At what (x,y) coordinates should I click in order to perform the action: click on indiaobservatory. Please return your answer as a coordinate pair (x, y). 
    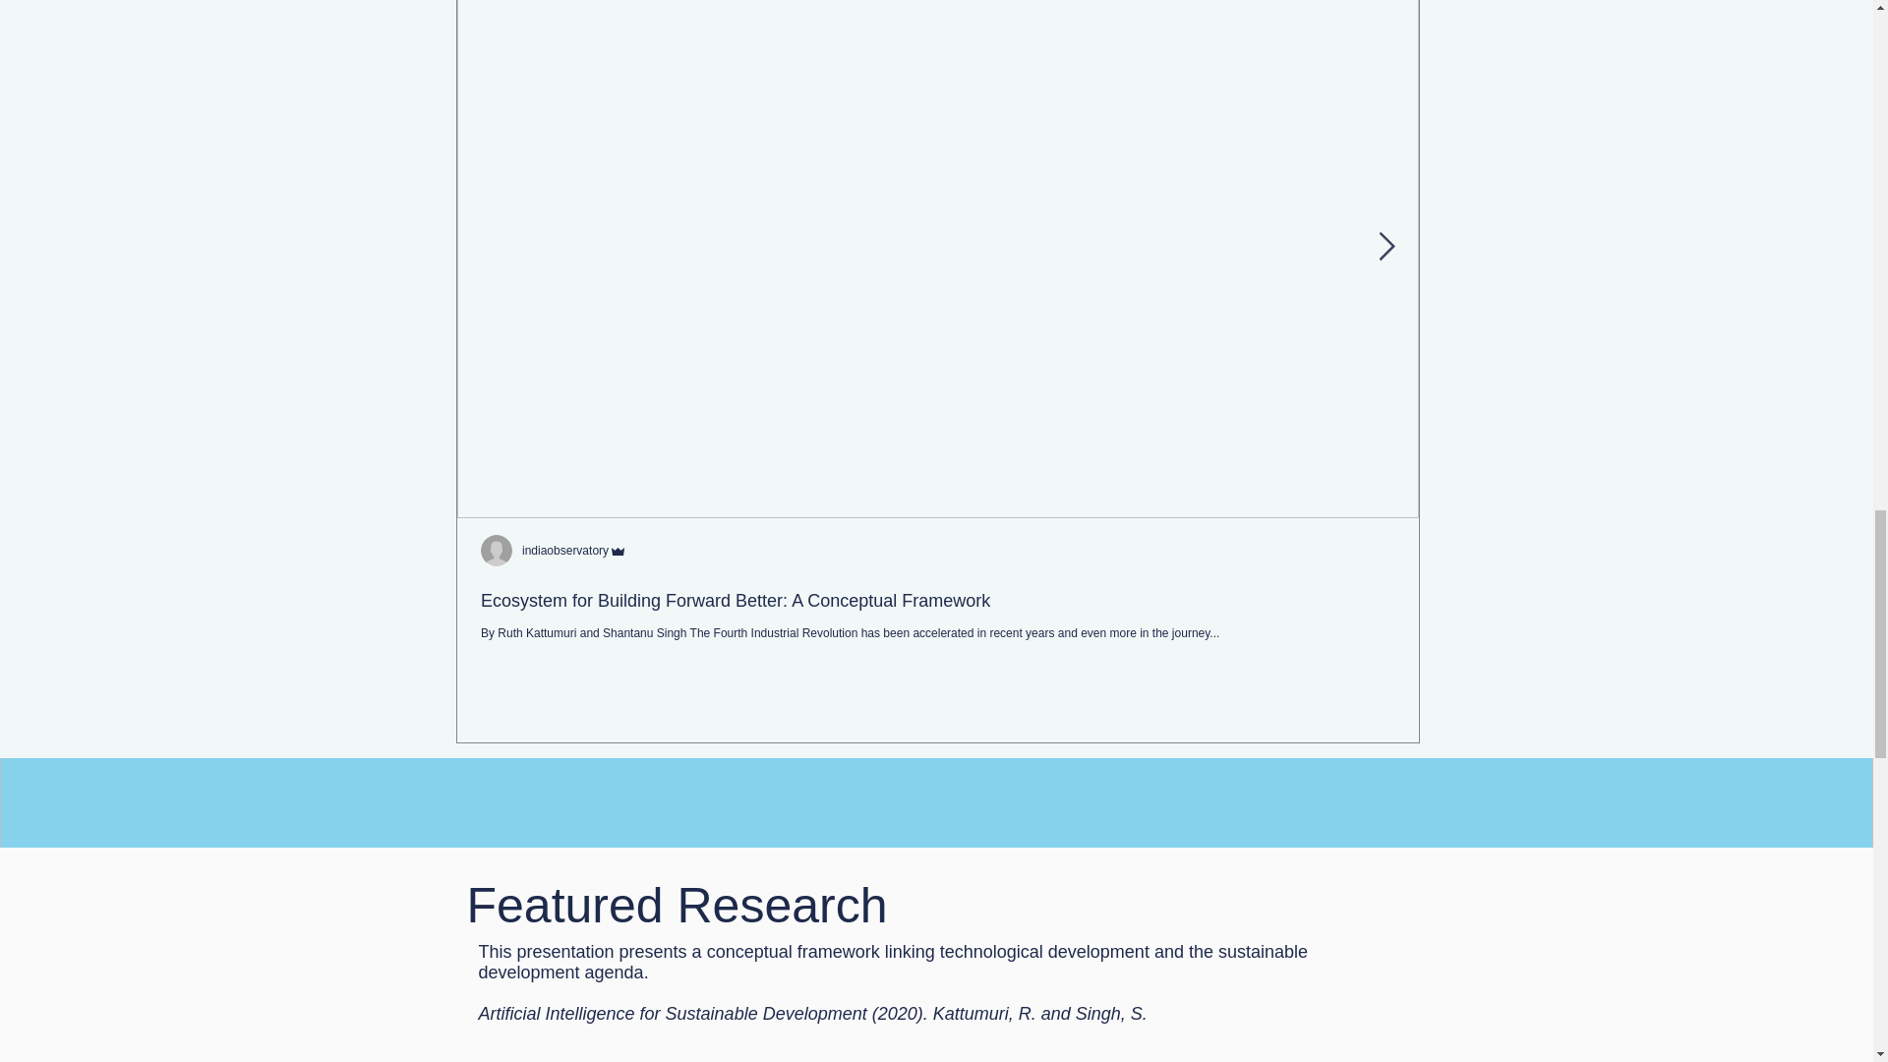
    Looking at the image, I should click on (1525, 551).